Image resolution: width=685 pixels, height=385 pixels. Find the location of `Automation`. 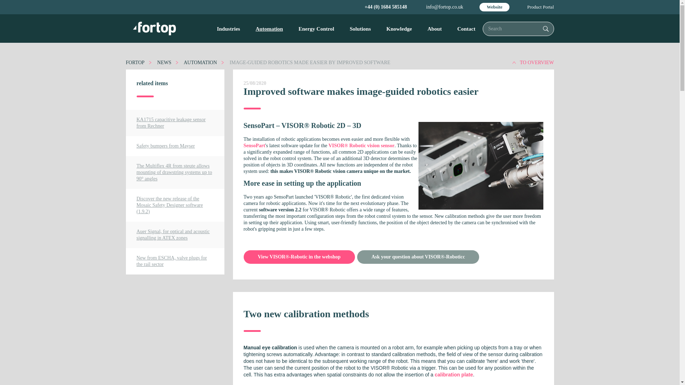

Automation is located at coordinates (269, 29).